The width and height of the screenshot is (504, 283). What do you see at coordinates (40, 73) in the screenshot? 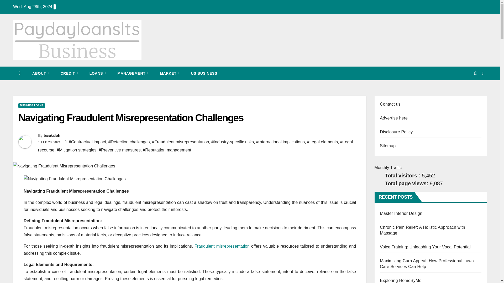
I see `About` at bounding box center [40, 73].